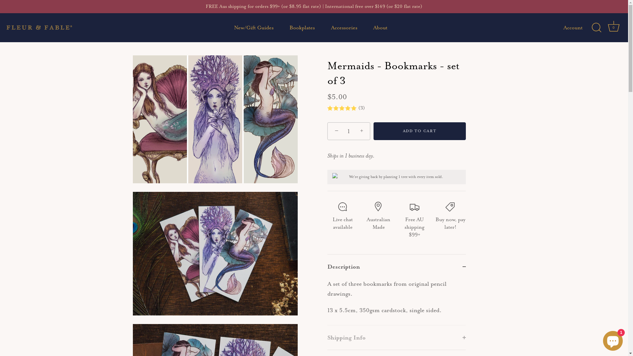  I want to click on Account, so click(579, 28).